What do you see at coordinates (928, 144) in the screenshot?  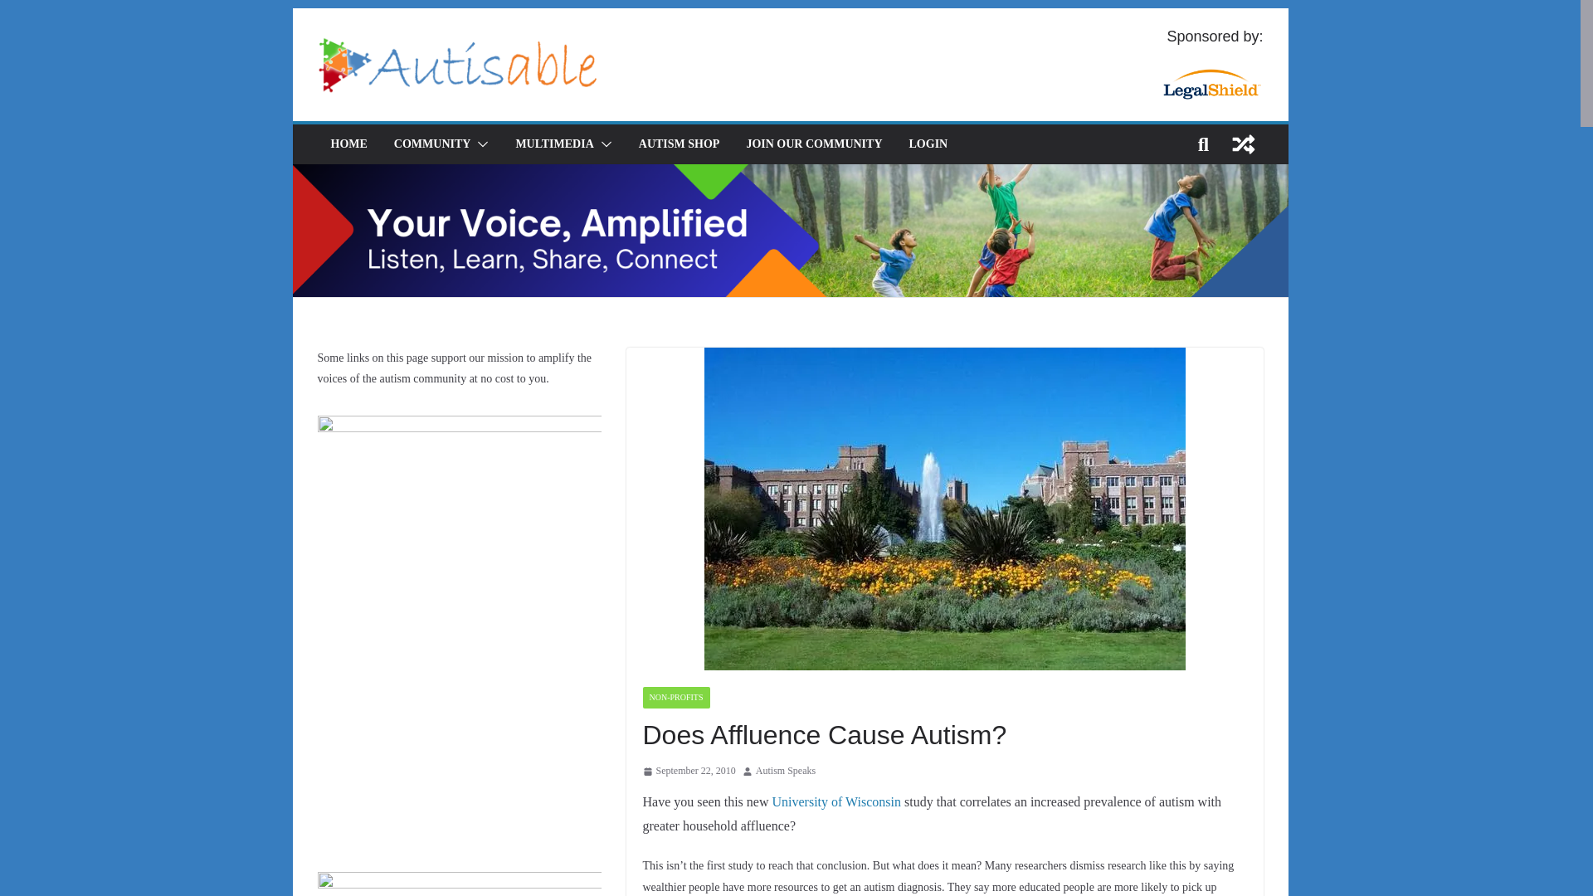 I see `LOGIN` at bounding box center [928, 144].